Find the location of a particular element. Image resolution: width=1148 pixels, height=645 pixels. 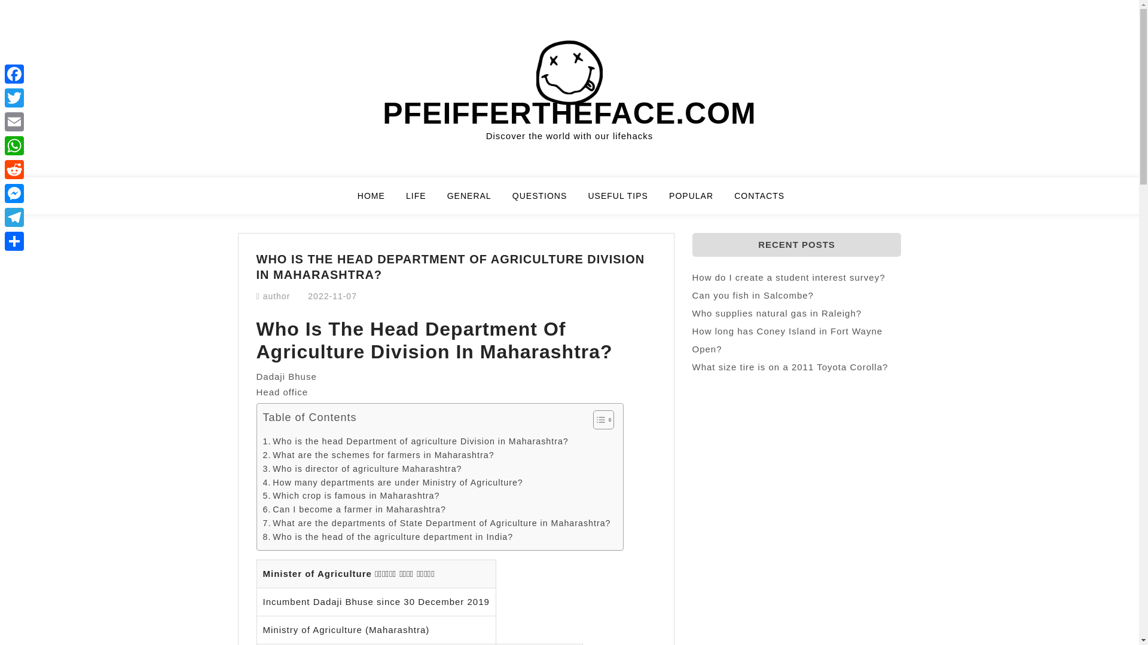

2022-11-07 is located at coordinates (332, 296).